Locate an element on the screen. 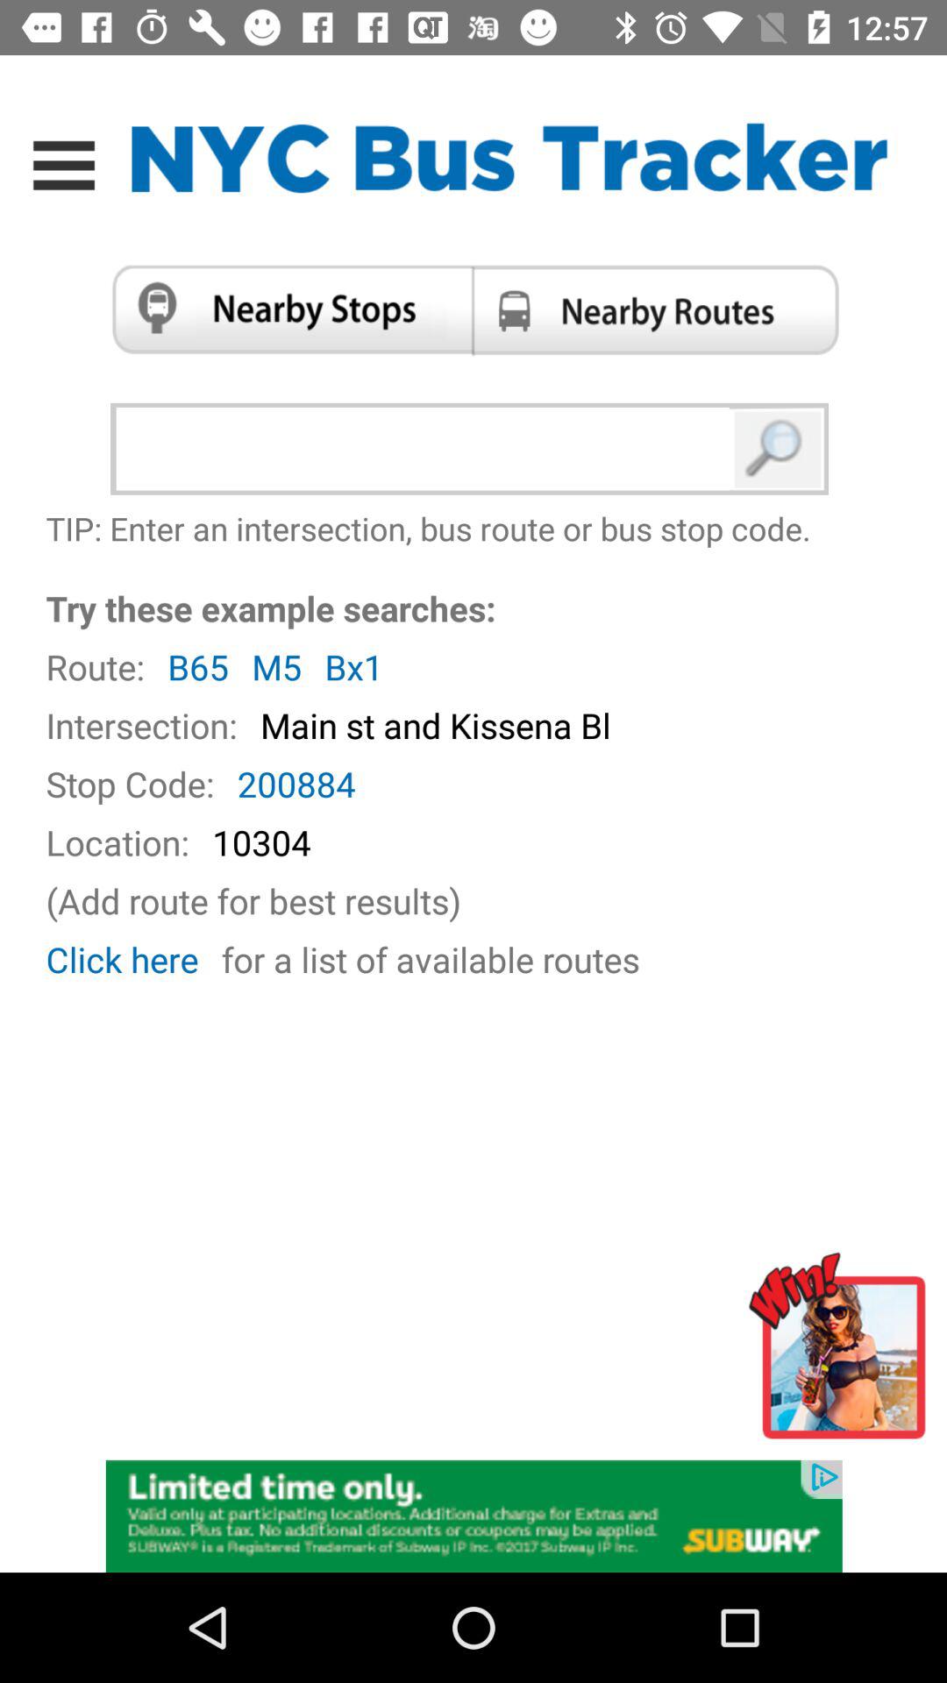 This screenshot has height=1683, width=947. find nearby routes is located at coordinates (661, 309).